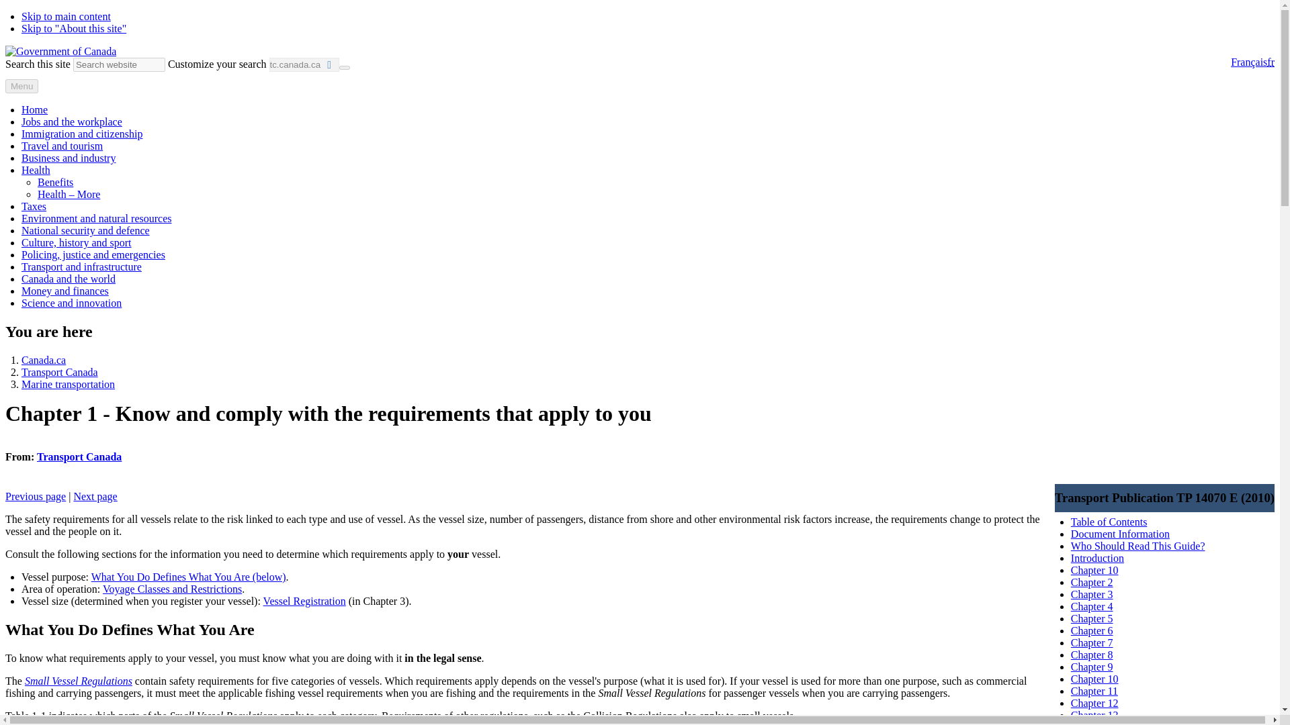 This screenshot has height=725, width=1290. What do you see at coordinates (59, 372) in the screenshot?
I see `Transport Canada` at bounding box center [59, 372].